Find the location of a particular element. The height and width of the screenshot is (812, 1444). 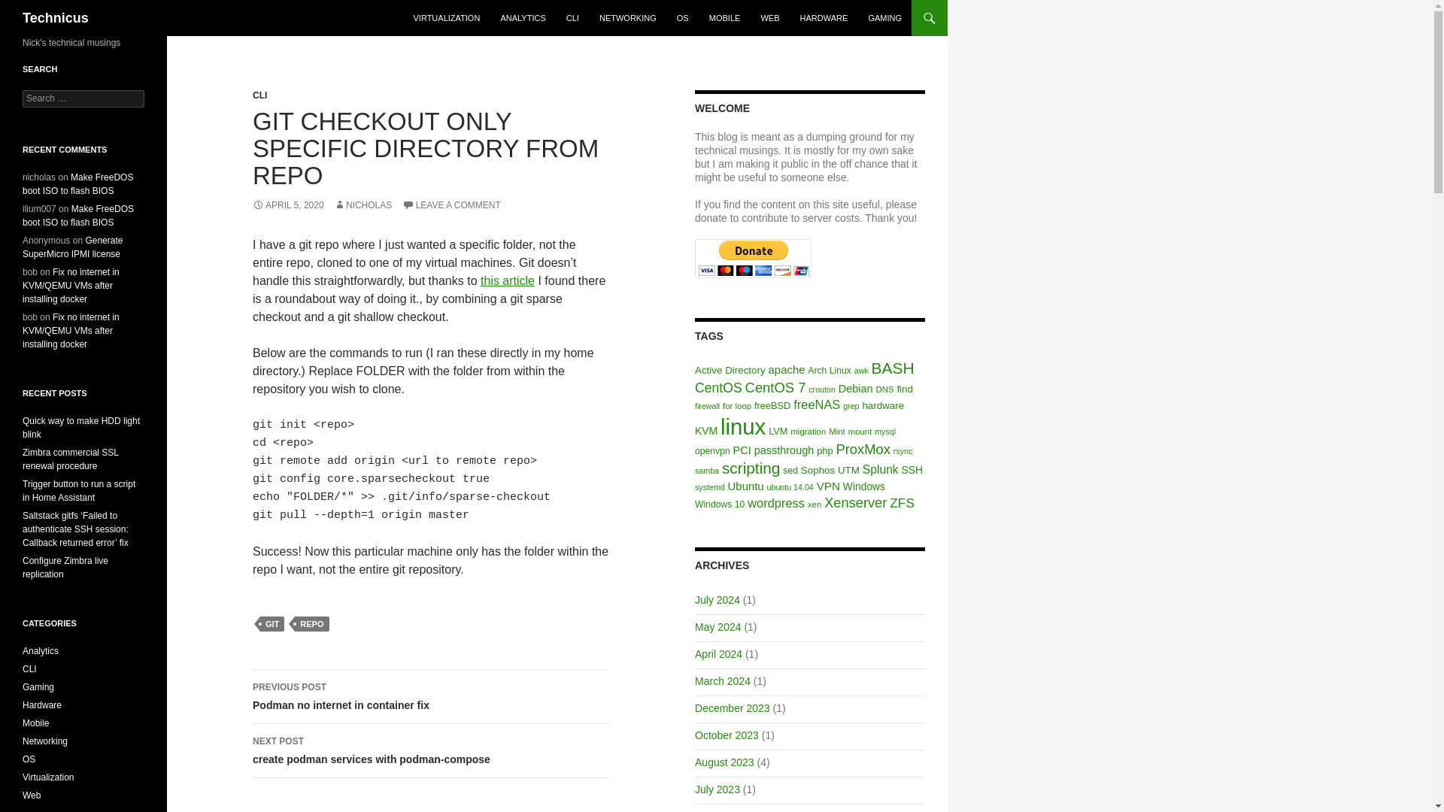

awk is located at coordinates (862, 370).